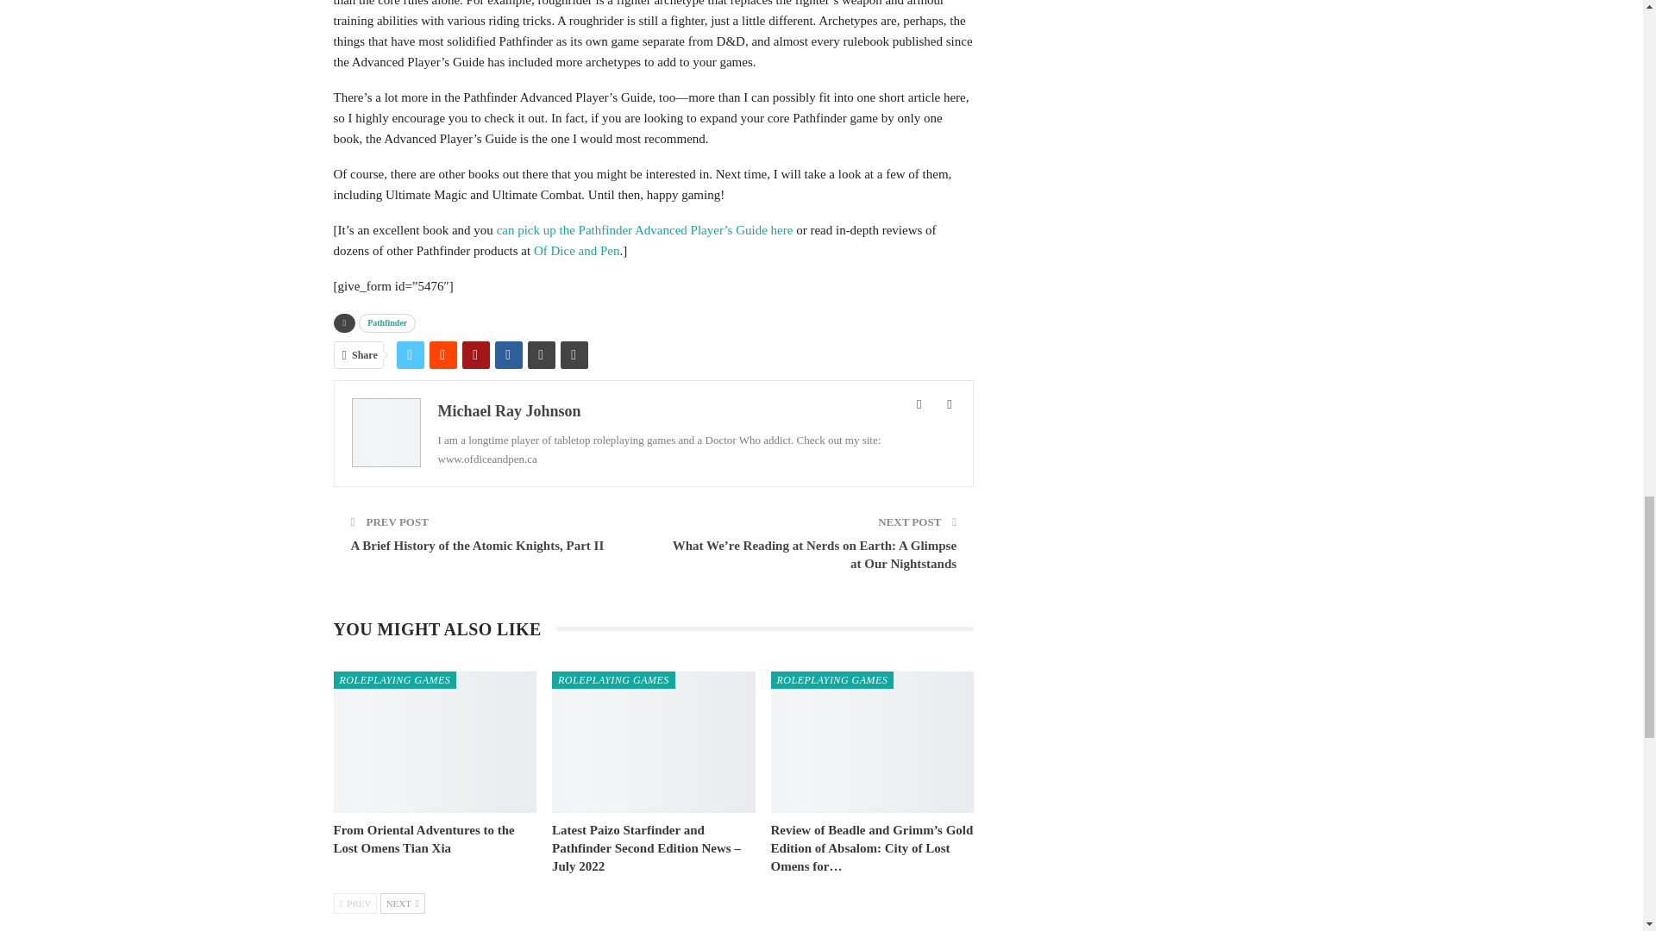 Image resolution: width=1656 pixels, height=931 pixels. I want to click on Next, so click(403, 903).